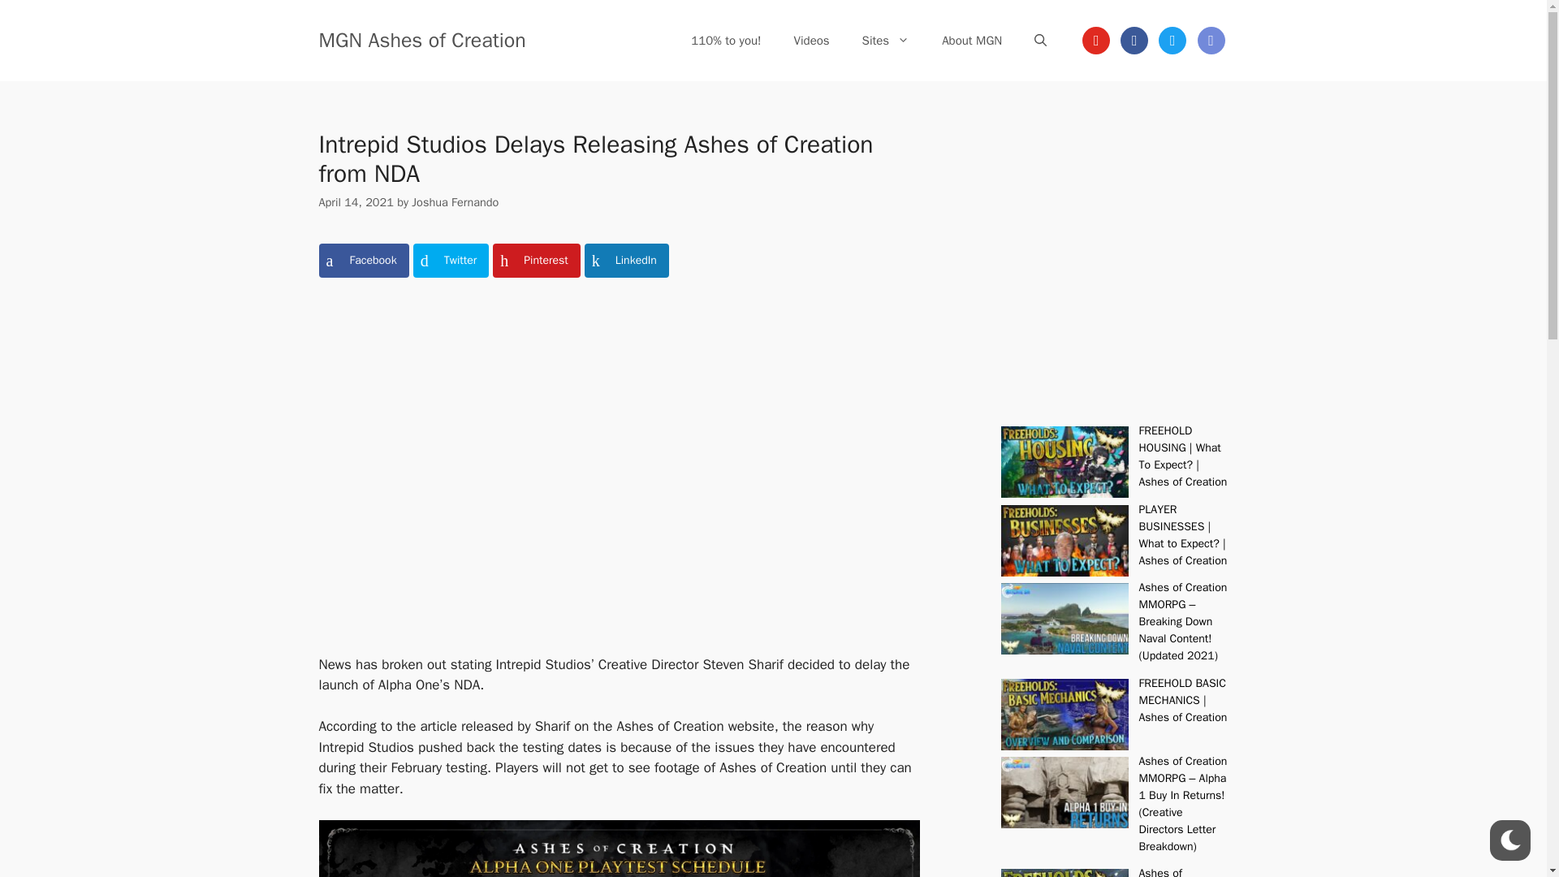 The height and width of the screenshot is (877, 1559). I want to click on Default Label, so click(1096, 39).